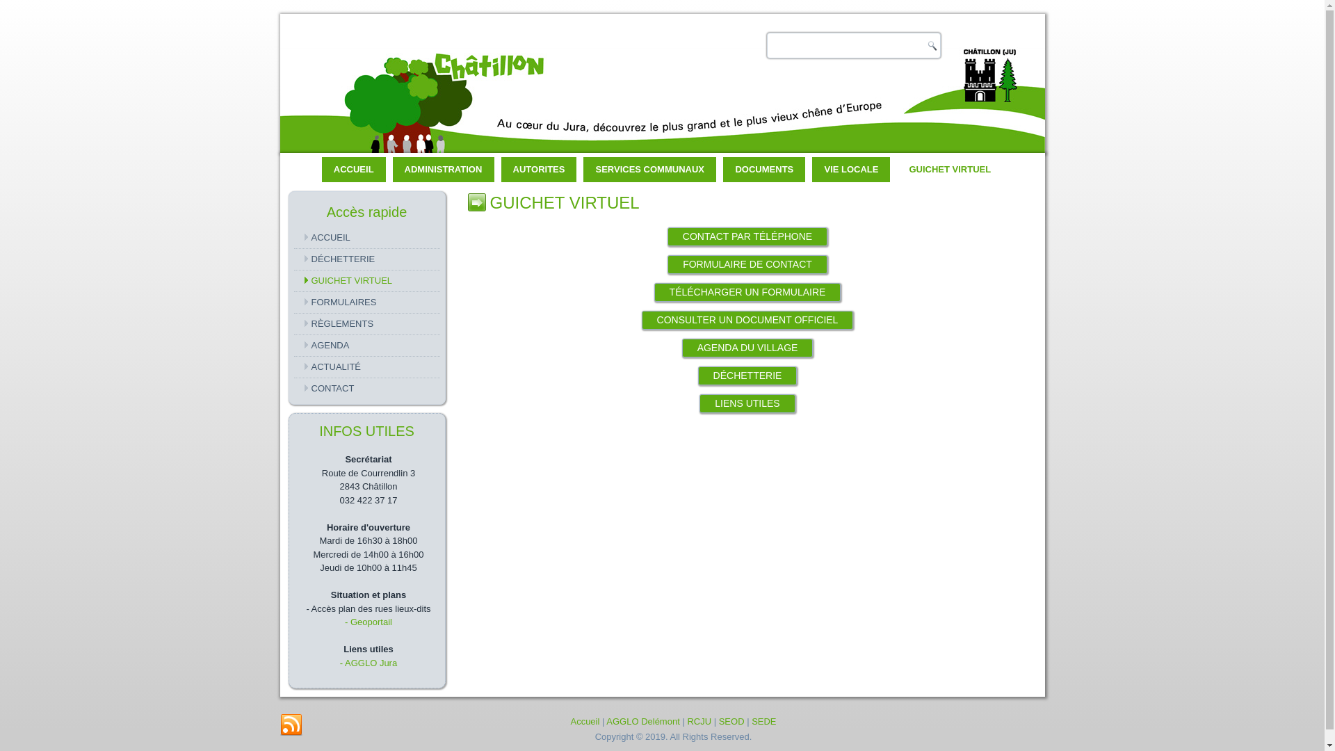  I want to click on - AGGLO Jura, so click(369, 663).